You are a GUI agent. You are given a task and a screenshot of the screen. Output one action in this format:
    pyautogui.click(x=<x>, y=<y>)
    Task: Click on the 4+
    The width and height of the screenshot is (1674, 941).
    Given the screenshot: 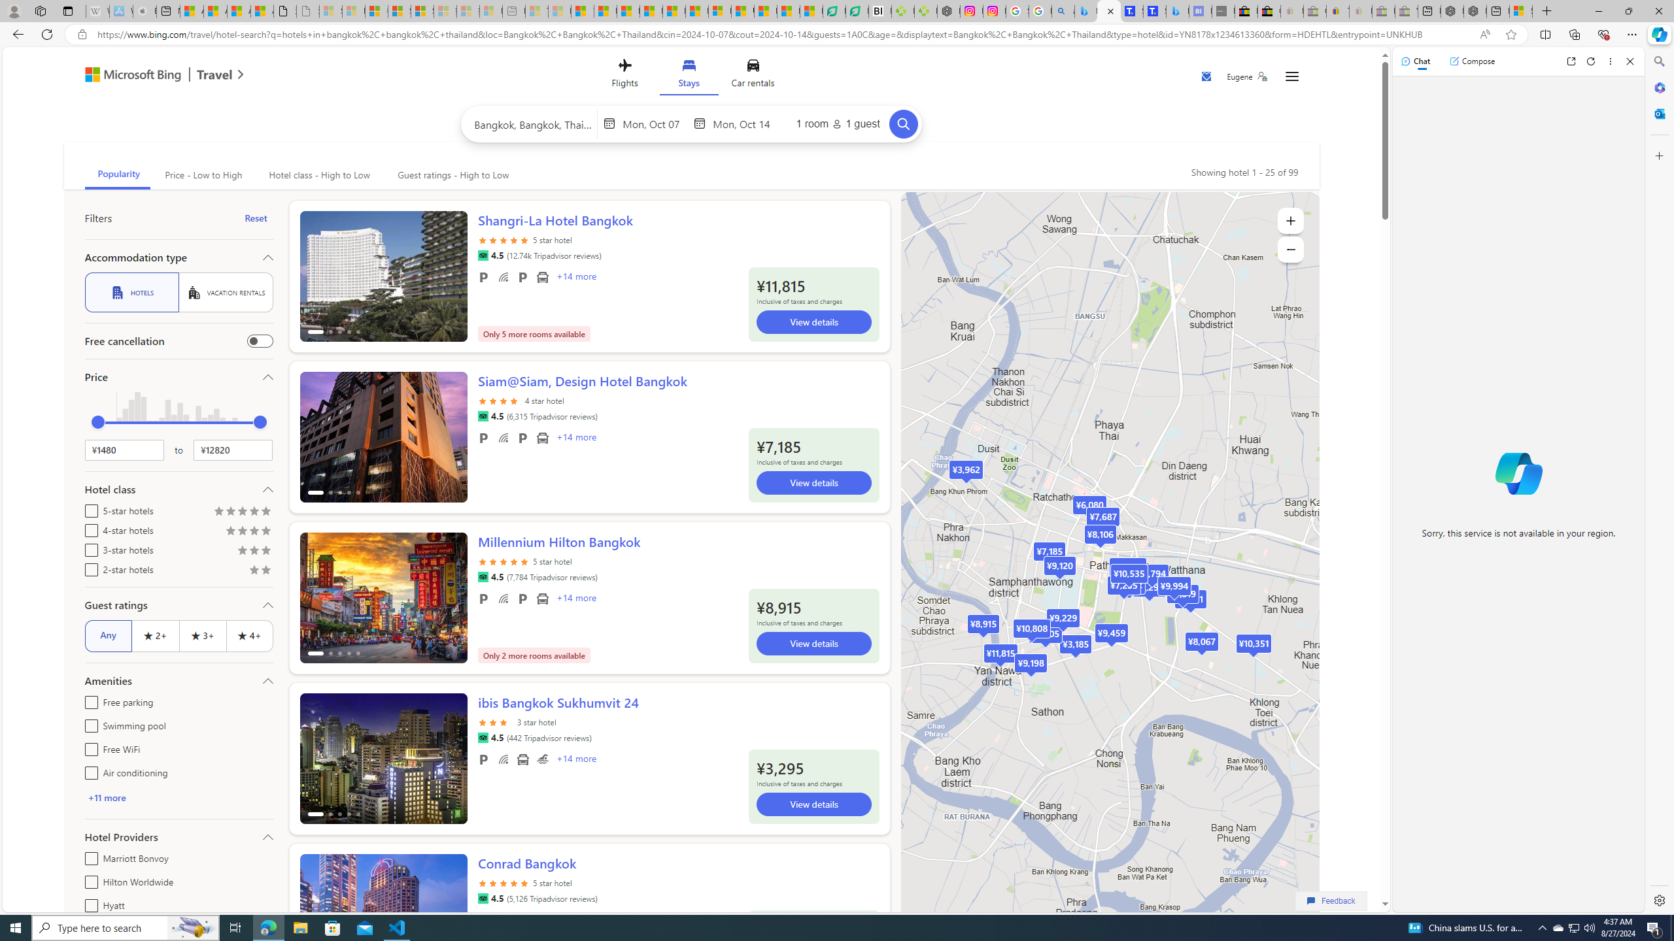 What is the action you would take?
    pyautogui.click(x=249, y=635)
    